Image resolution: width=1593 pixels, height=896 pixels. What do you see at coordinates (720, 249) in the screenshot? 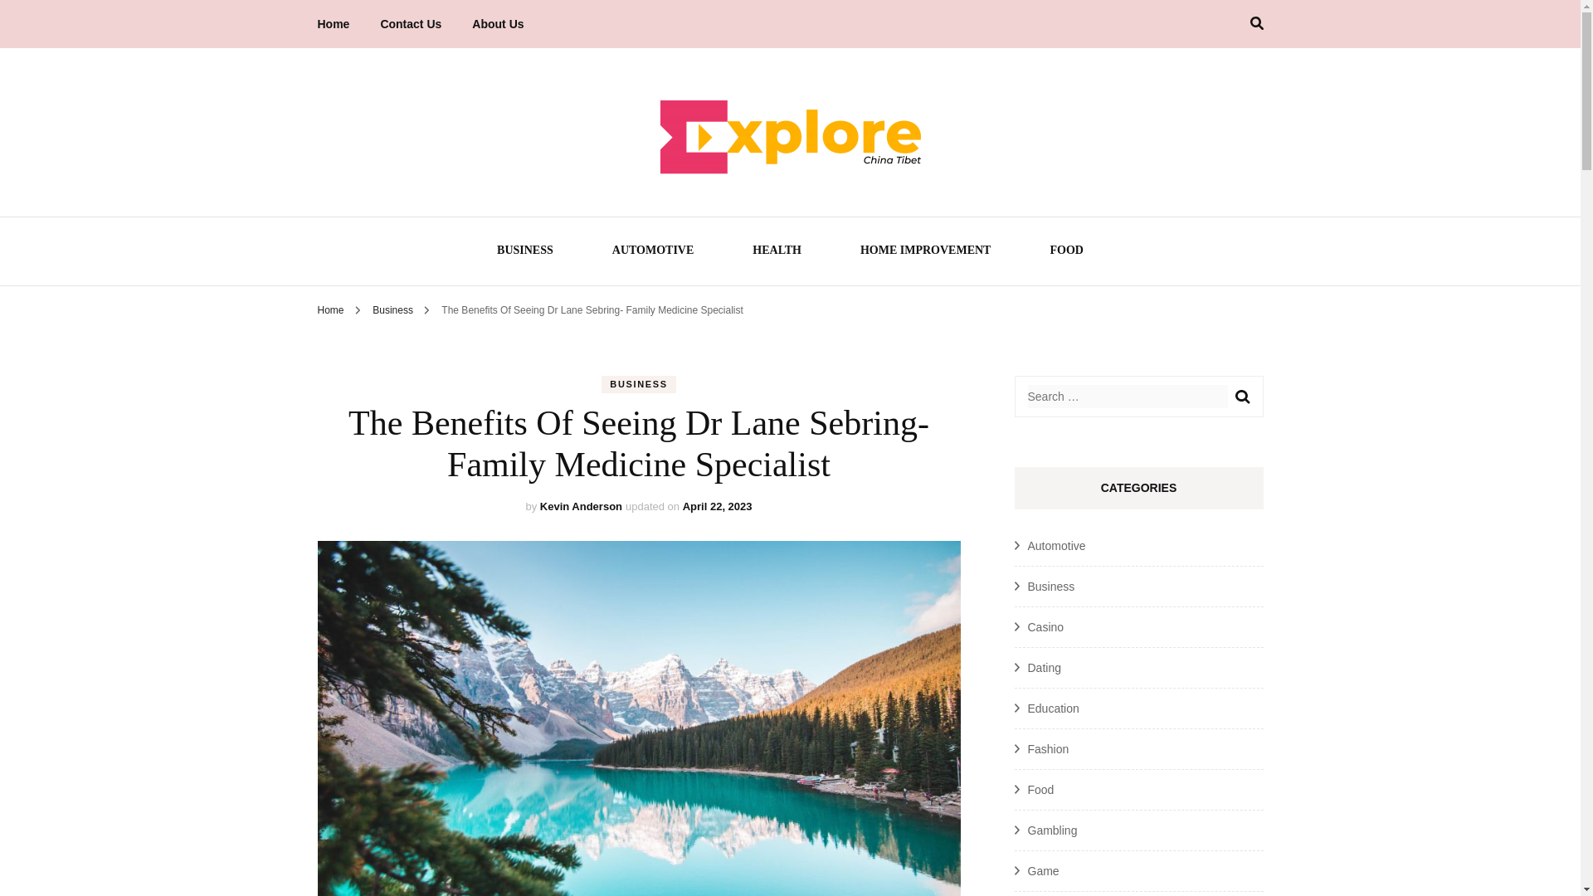
I see `Explore China Tibet` at bounding box center [720, 249].